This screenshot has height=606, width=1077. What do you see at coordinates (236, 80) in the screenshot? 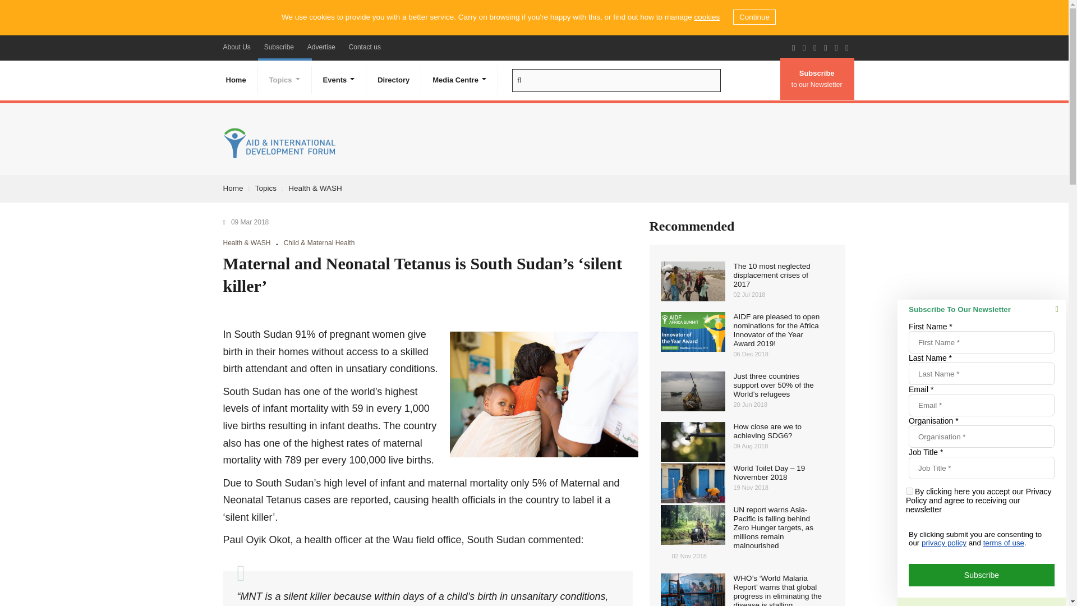
I see `Home` at bounding box center [236, 80].